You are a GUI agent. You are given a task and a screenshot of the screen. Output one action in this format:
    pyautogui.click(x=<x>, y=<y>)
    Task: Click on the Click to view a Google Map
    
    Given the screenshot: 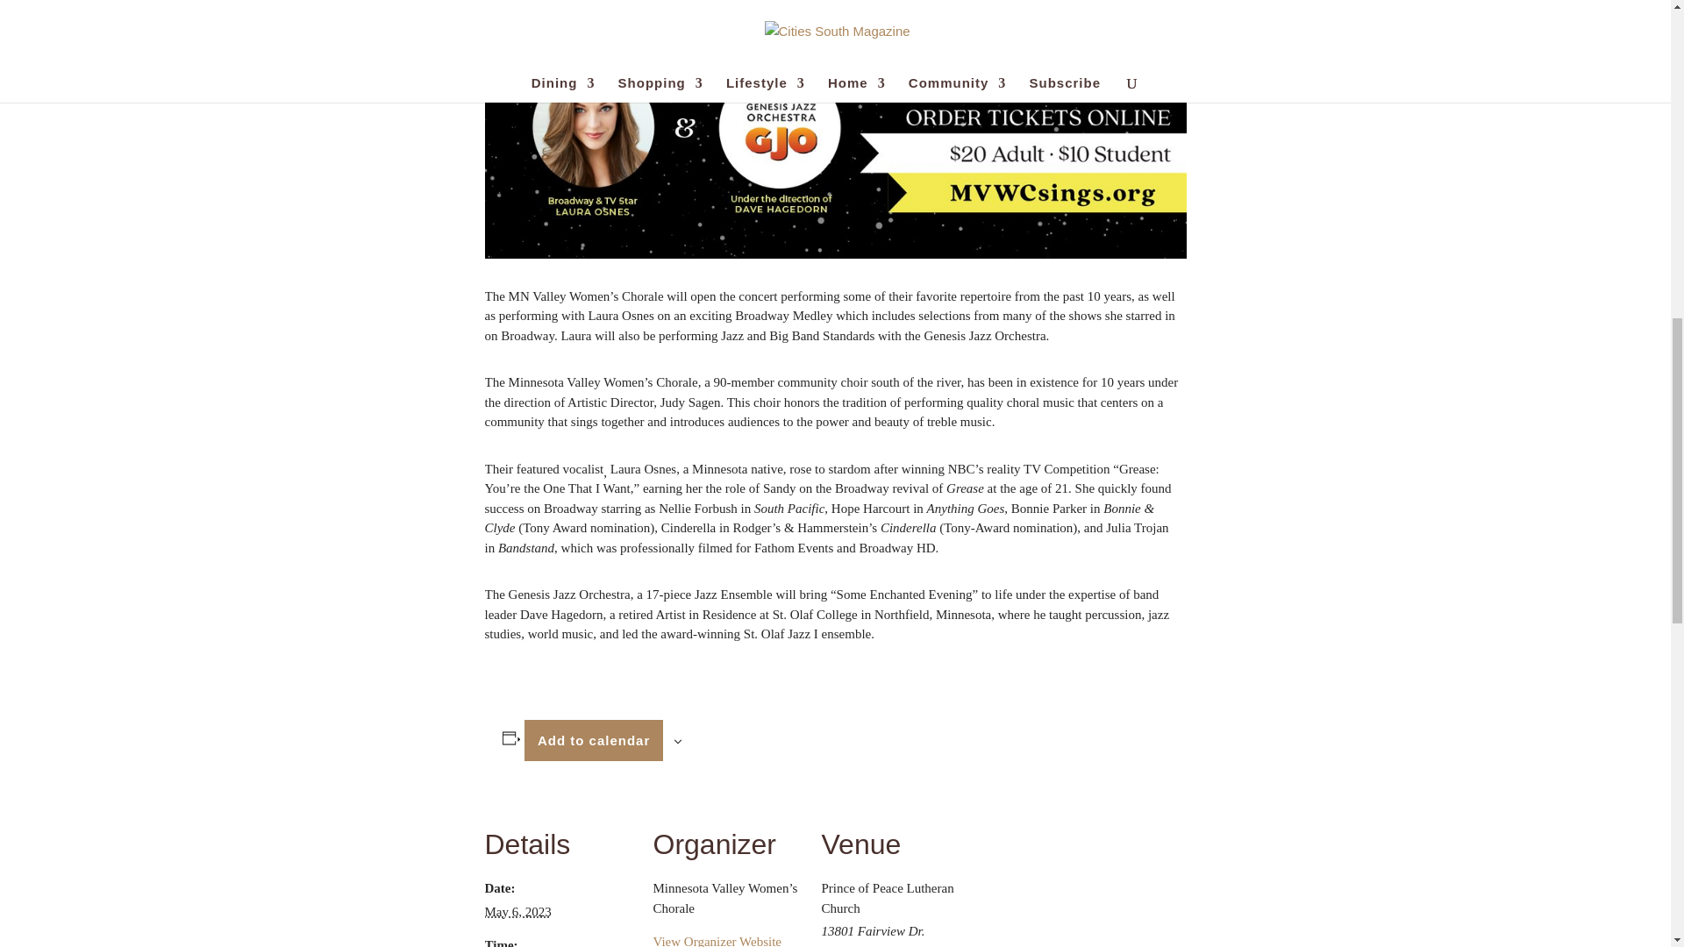 What is the action you would take?
    pyautogui.click(x=885, y=945)
    